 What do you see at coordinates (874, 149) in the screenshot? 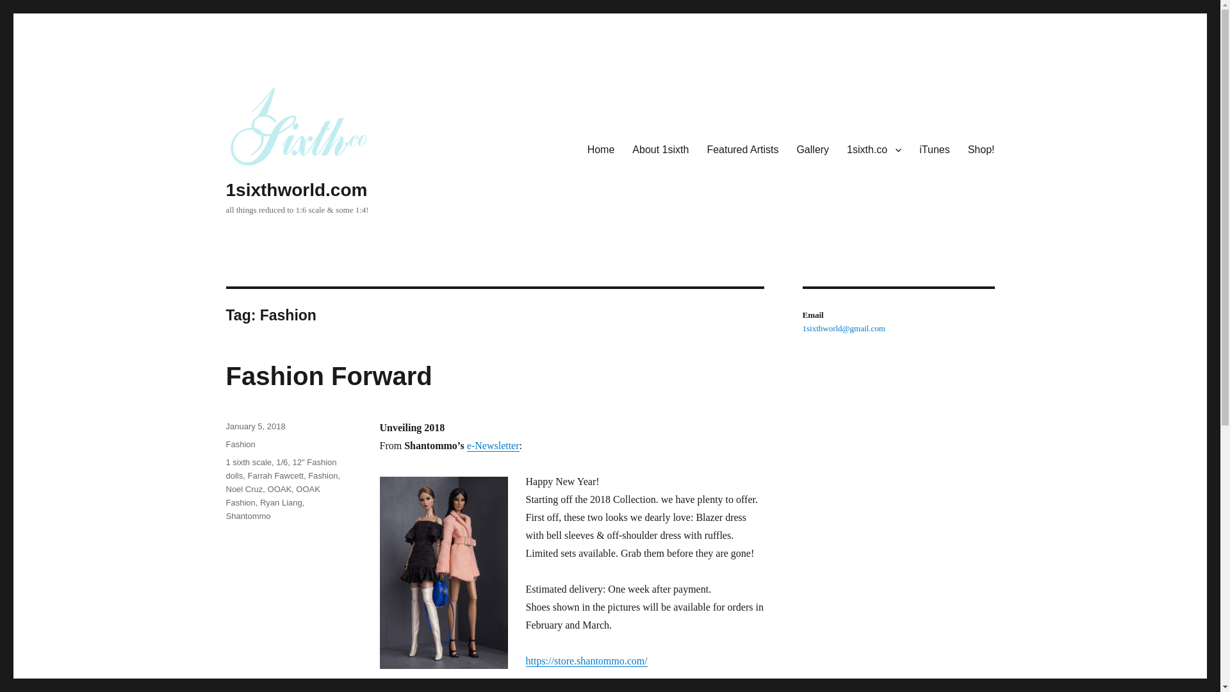
I see `1sixth.co` at bounding box center [874, 149].